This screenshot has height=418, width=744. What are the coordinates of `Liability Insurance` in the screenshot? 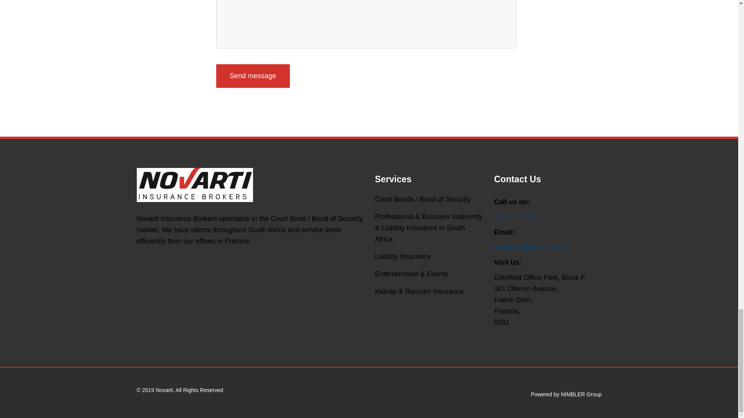 It's located at (403, 257).